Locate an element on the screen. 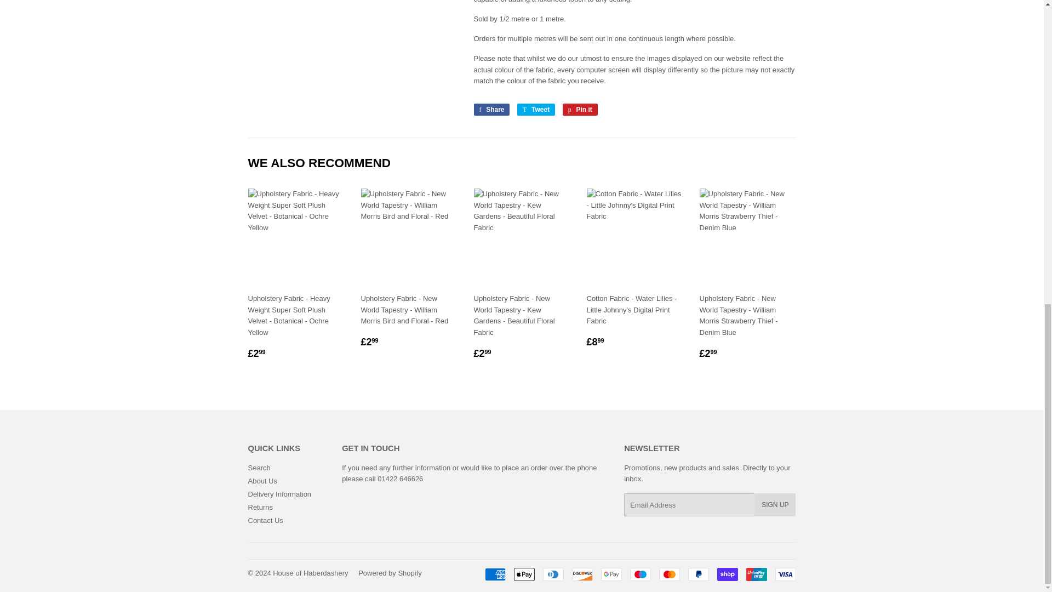  Discover is located at coordinates (582, 574).